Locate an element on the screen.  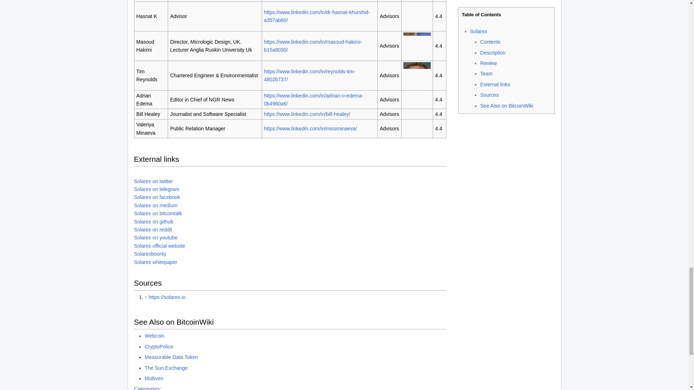
Special:Categories is located at coordinates (147, 388).